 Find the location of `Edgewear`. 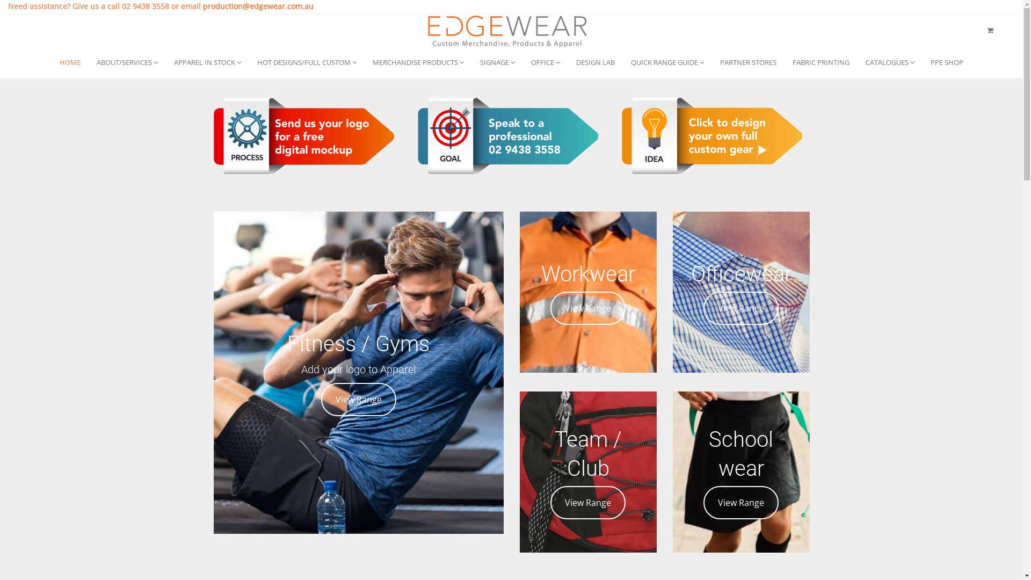

Edgewear is located at coordinates (507, 30).